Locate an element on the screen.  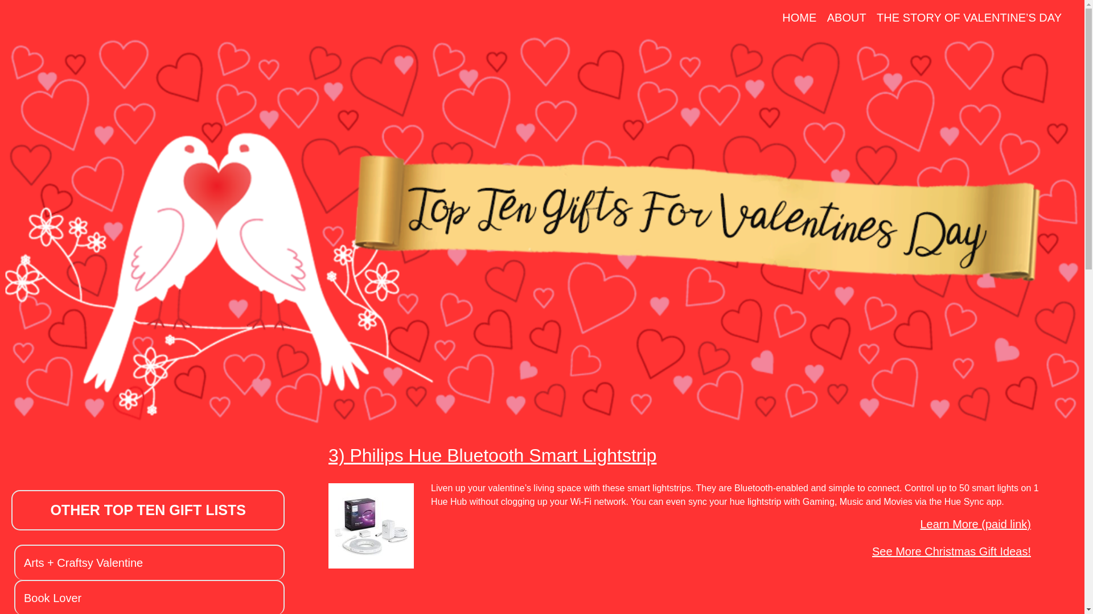
Book Lover is located at coordinates (52, 598).